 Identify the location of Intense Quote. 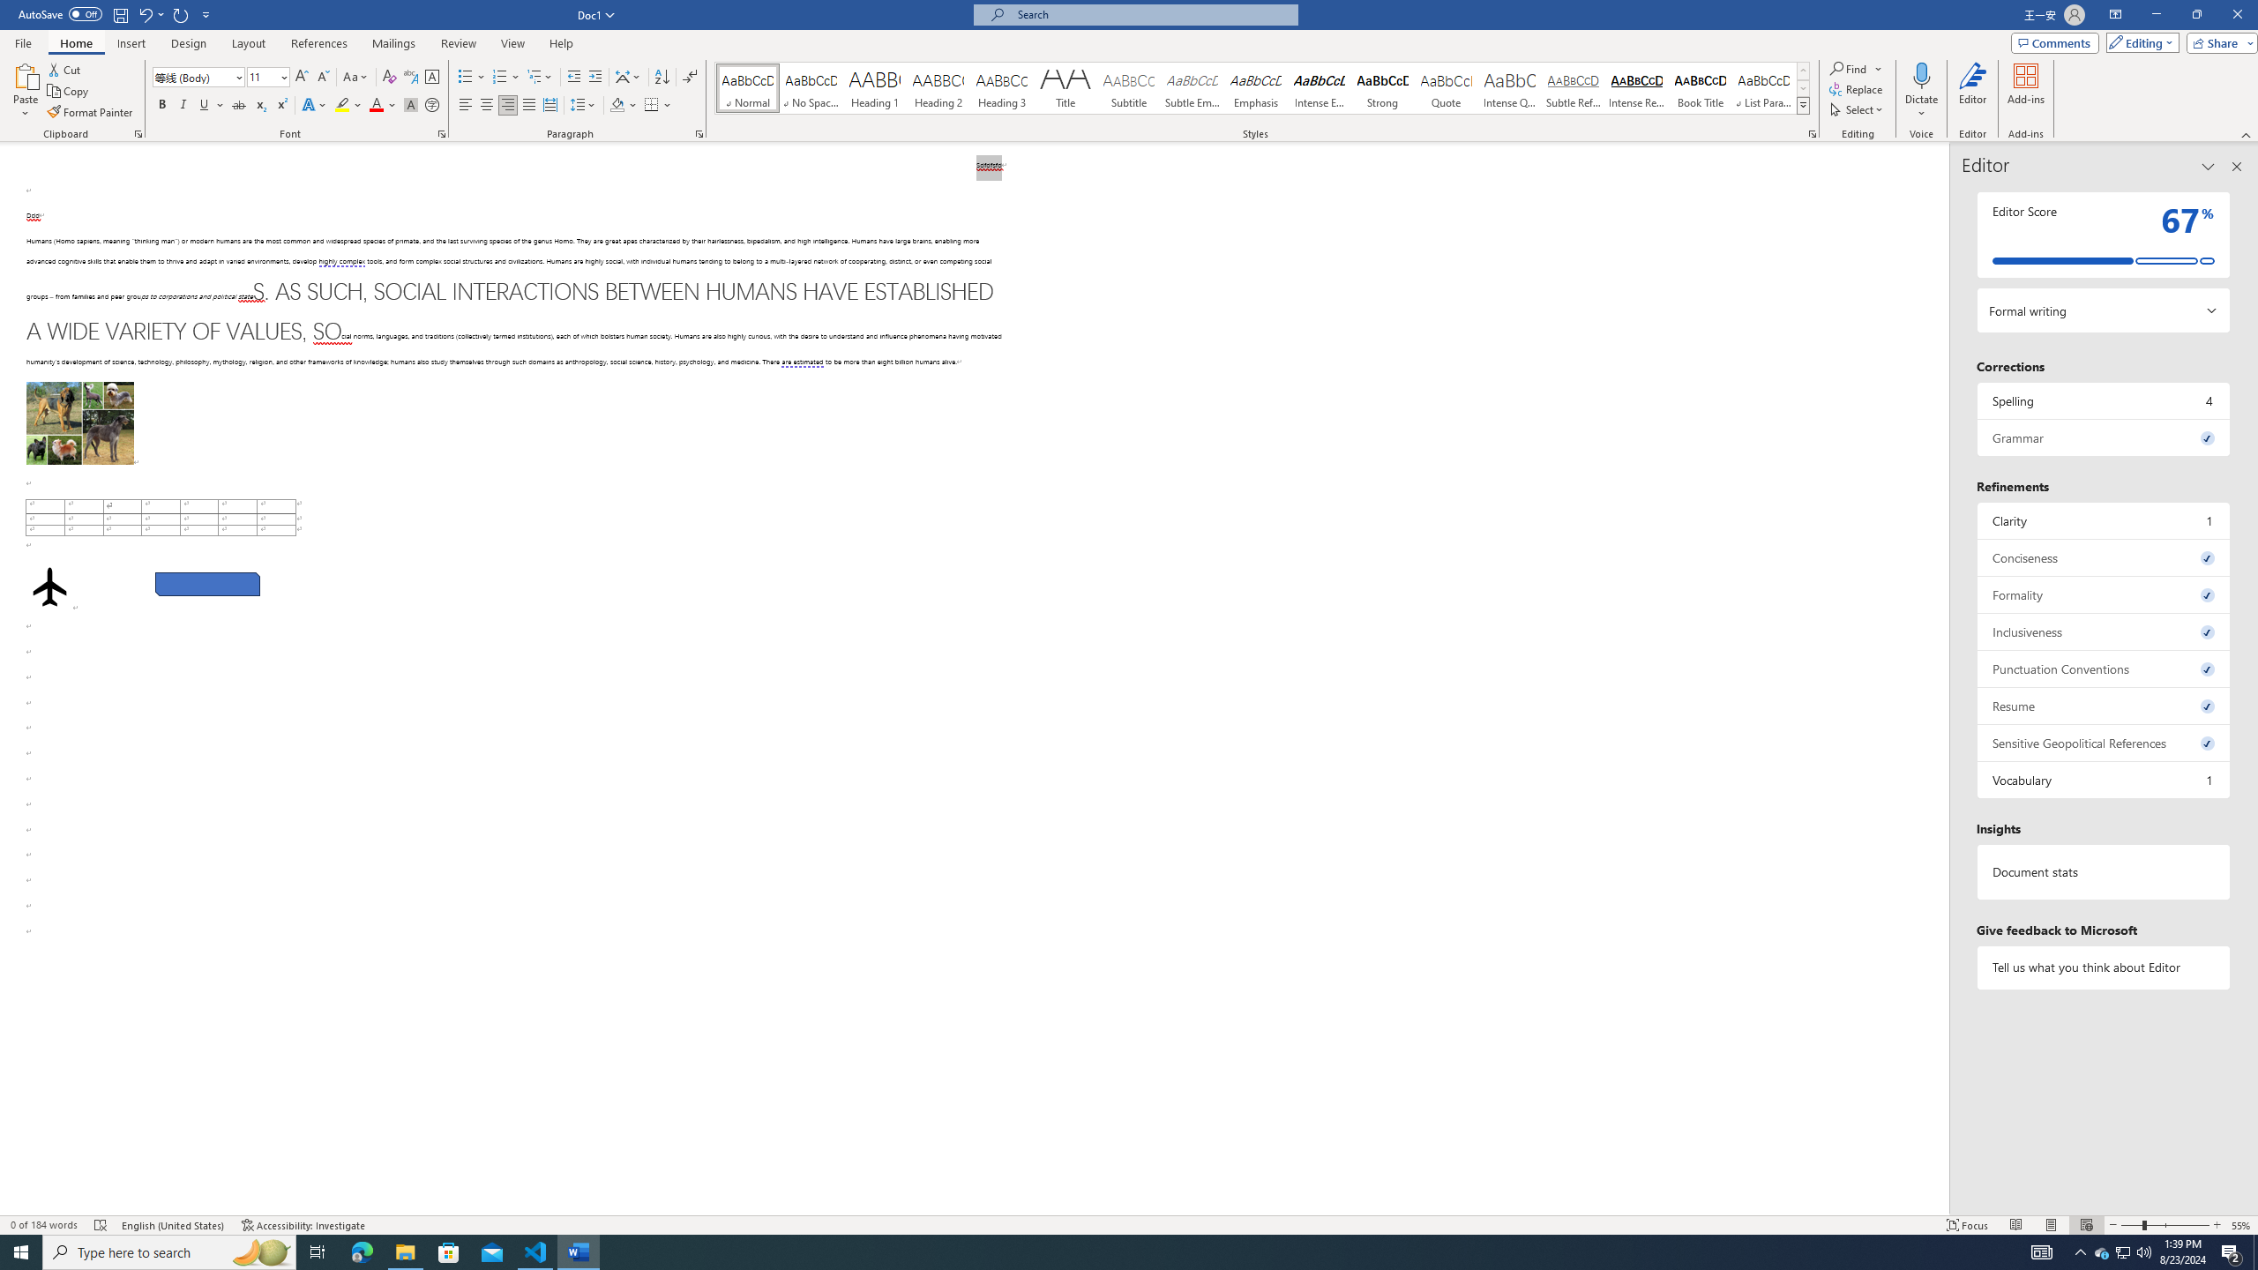
(1510, 88).